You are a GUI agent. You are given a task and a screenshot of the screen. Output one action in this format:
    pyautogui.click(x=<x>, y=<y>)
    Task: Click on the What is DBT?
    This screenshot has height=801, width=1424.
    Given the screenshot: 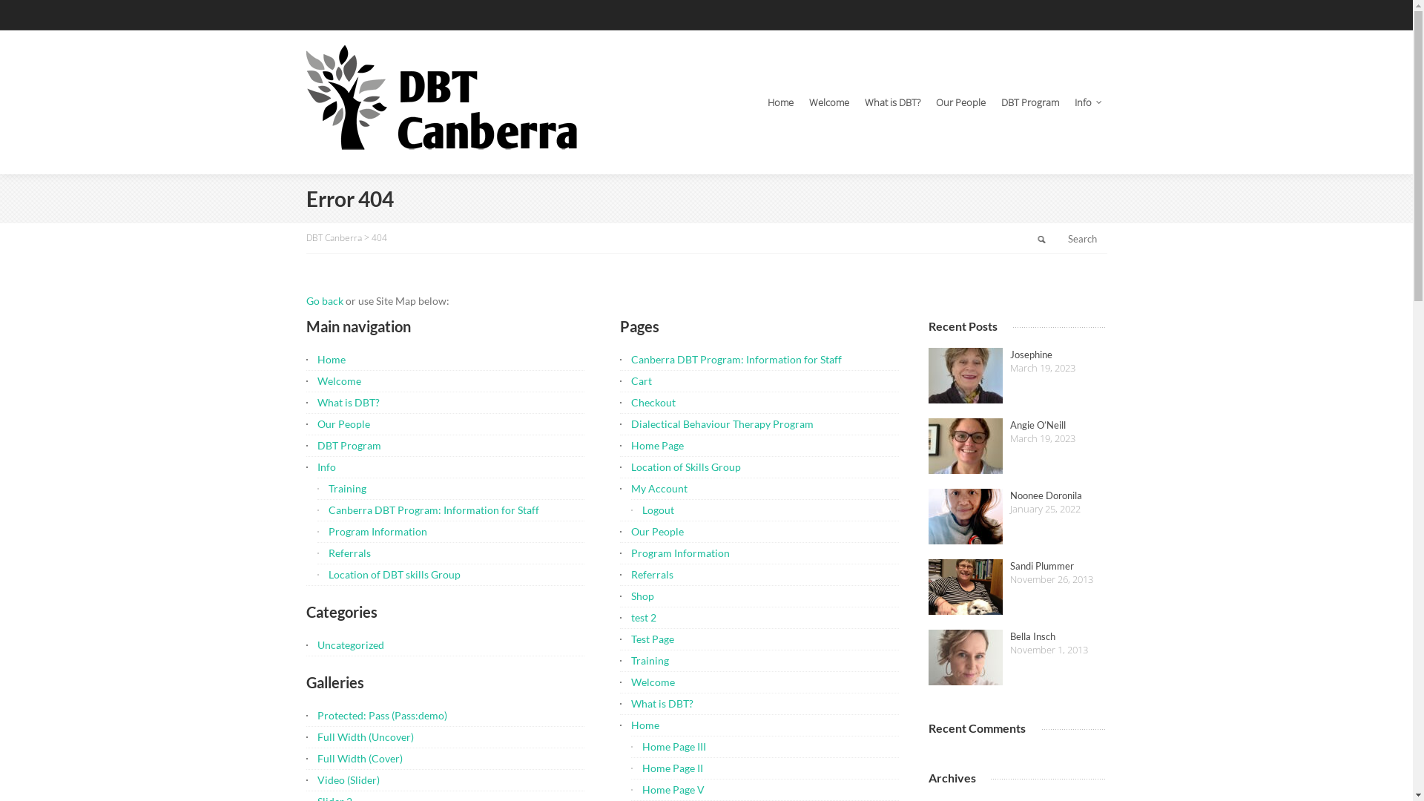 What is the action you would take?
    pyautogui.click(x=349, y=402)
    